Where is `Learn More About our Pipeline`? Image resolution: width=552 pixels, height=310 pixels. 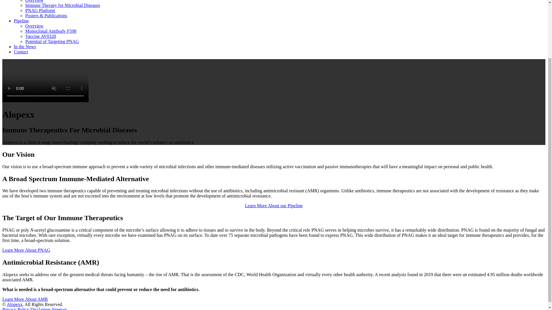 Learn More About our Pipeline is located at coordinates (274, 206).